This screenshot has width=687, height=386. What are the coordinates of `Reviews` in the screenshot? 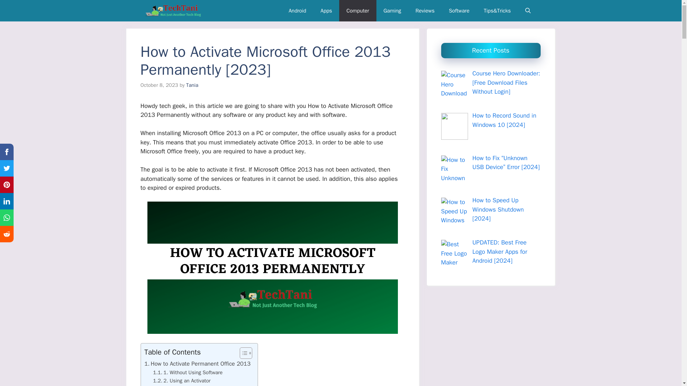 It's located at (425, 11).